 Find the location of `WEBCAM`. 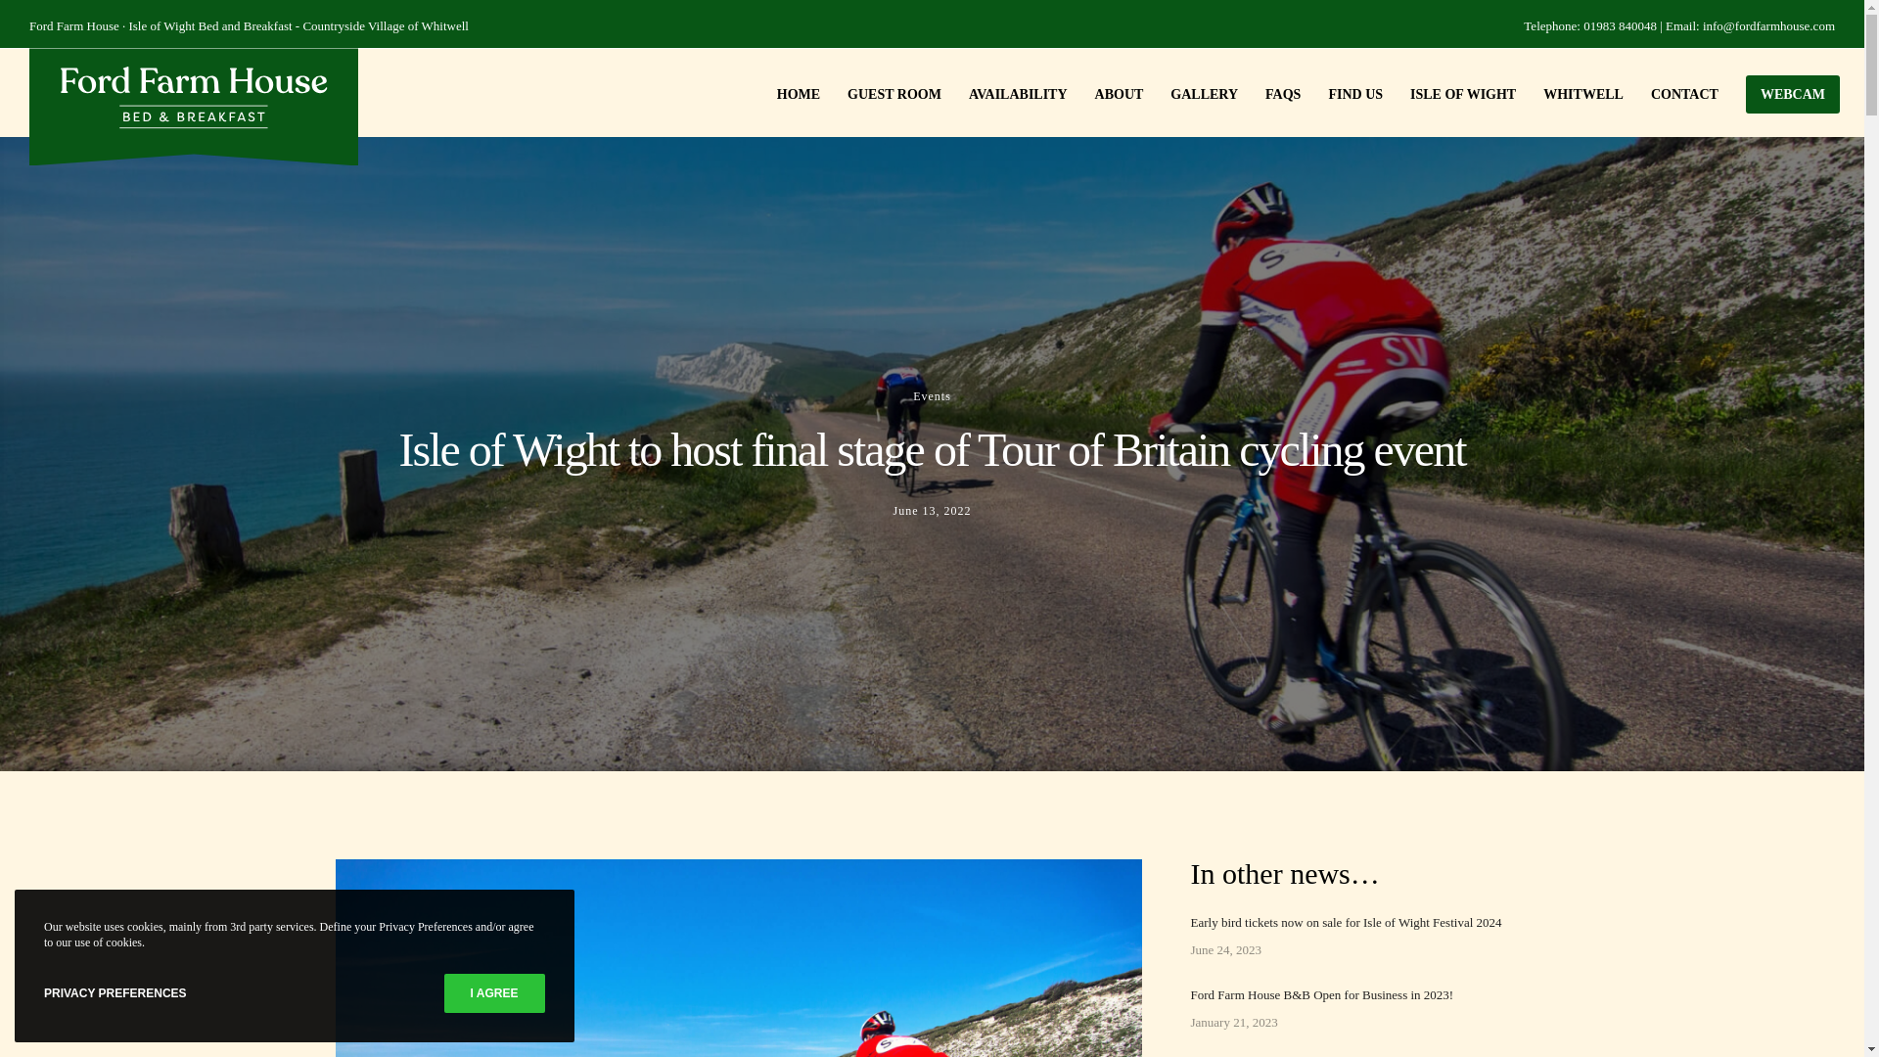

WEBCAM is located at coordinates (1779, 92).